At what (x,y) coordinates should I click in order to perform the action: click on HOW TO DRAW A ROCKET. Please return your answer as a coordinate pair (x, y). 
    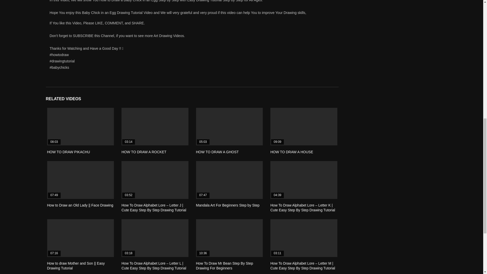
    Looking at the image, I should click on (155, 127).